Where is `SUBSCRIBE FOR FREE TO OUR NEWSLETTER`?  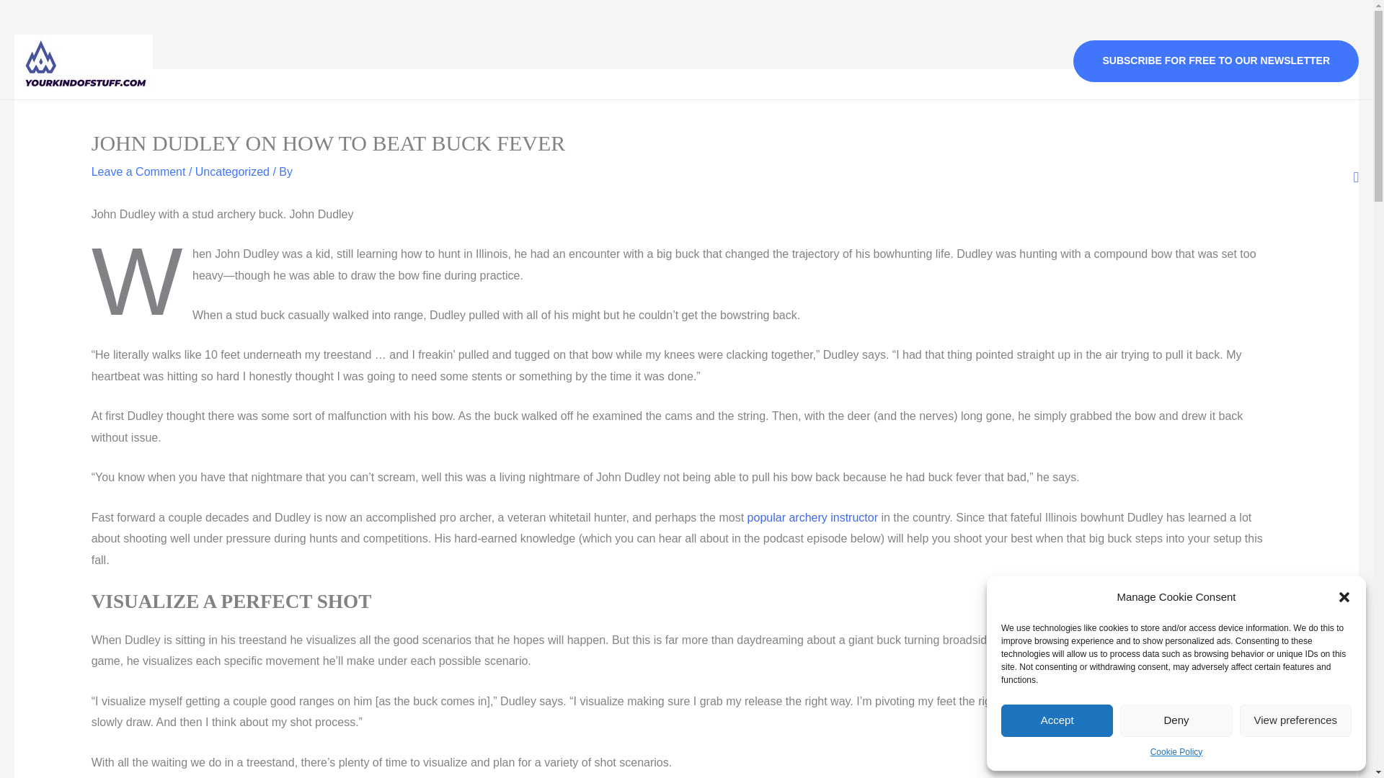 SUBSCRIBE FOR FREE TO OUR NEWSLETTER is located at coordinates (1216, 61).